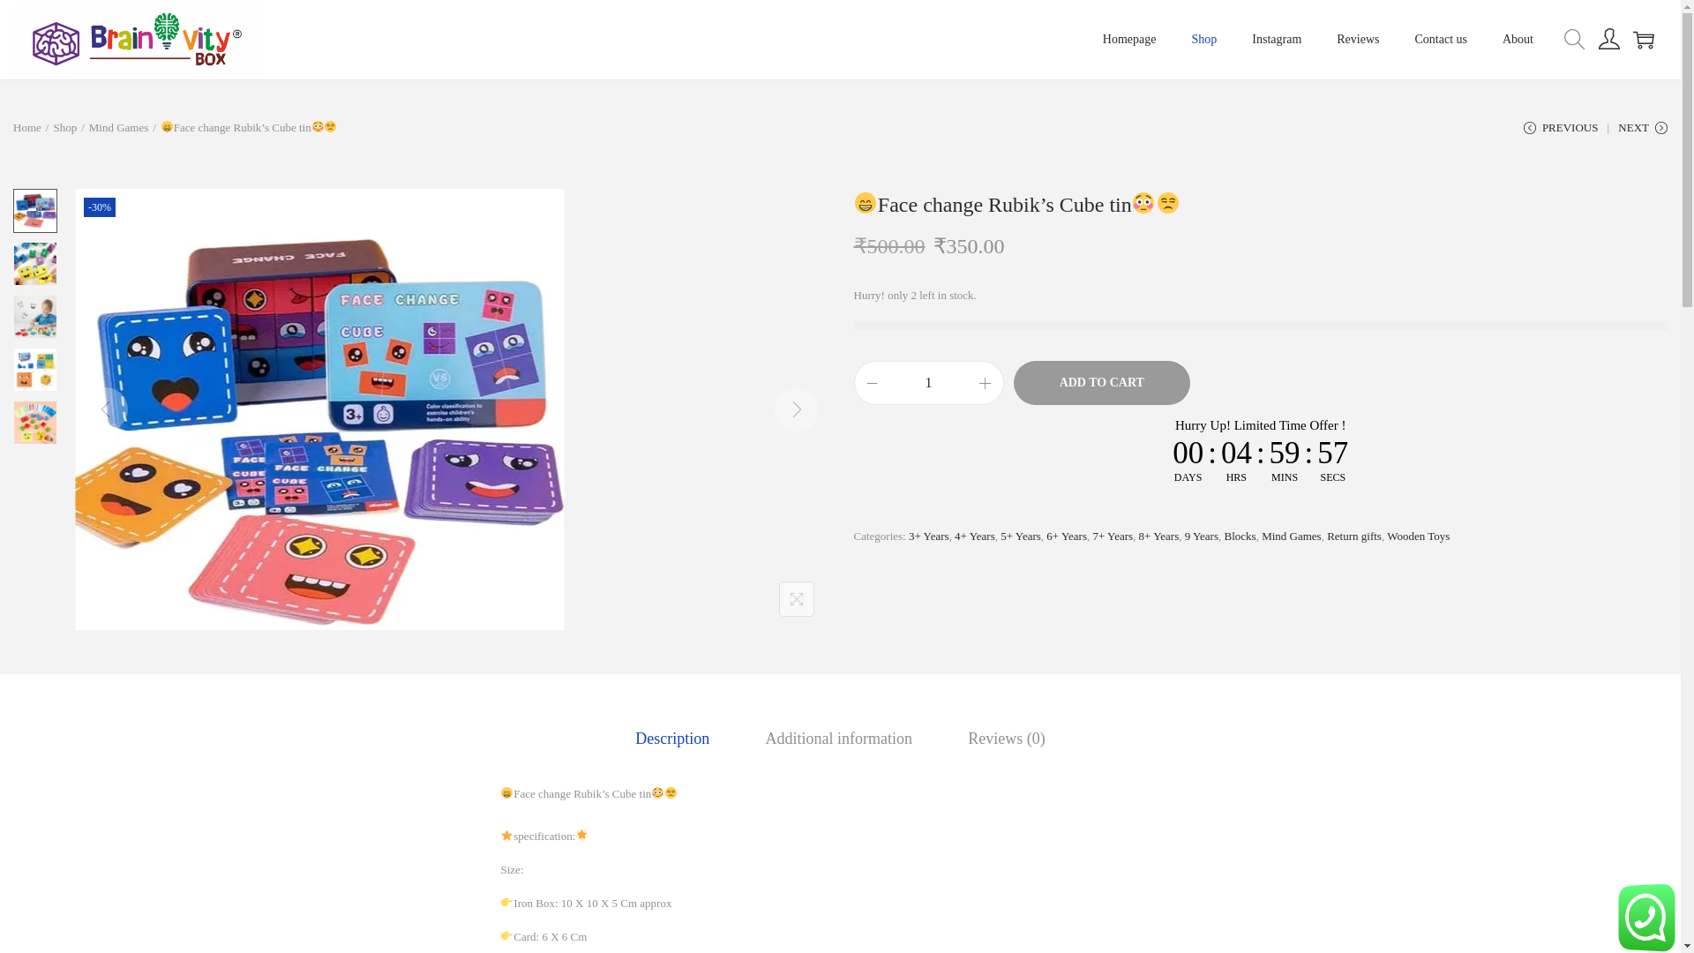 Image resolution: width=1694 pixels, height=953 pixels. Describe the element at coordinates (26, 127) in the screenshot. I see `Home` at that location.